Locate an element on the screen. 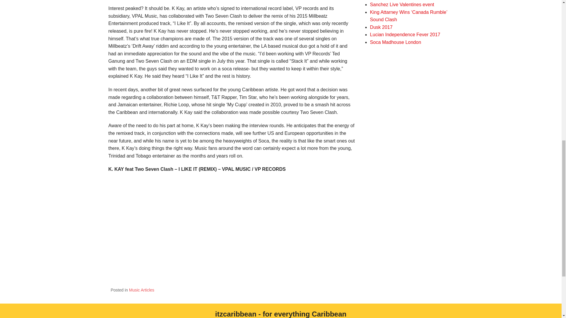 The image size is (566, 318). Dusk 2017 is located at coordinates (381, 27).